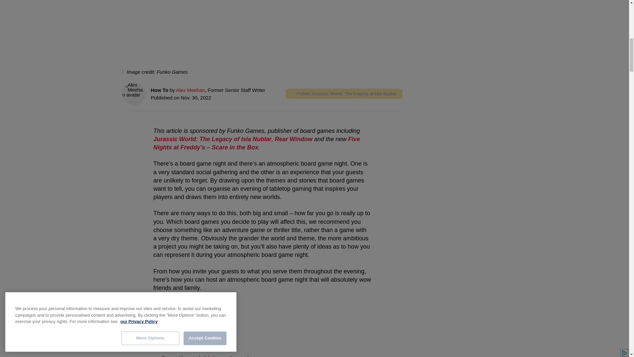 Image resolution: width=634 pixels, height=357 pixels. Describe the element at coordinates (195, 345) in the screenshot. I see `Play atmospheric music` at that location.